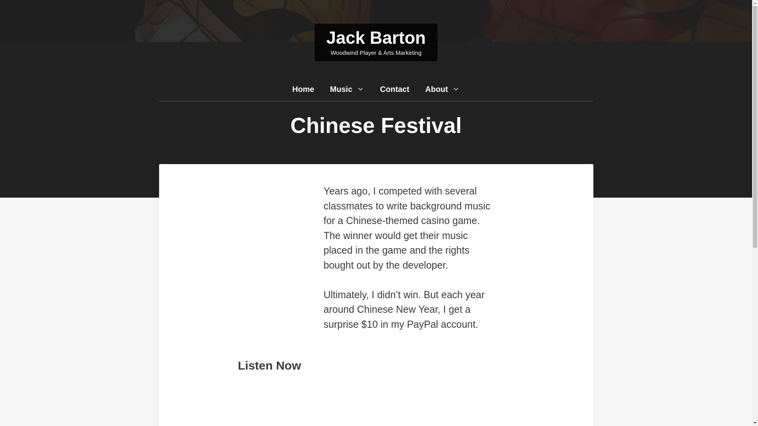  What do you see at coordinates (303, 89) in the screenshot?
I see `Home` at bounding box center [303, 89].